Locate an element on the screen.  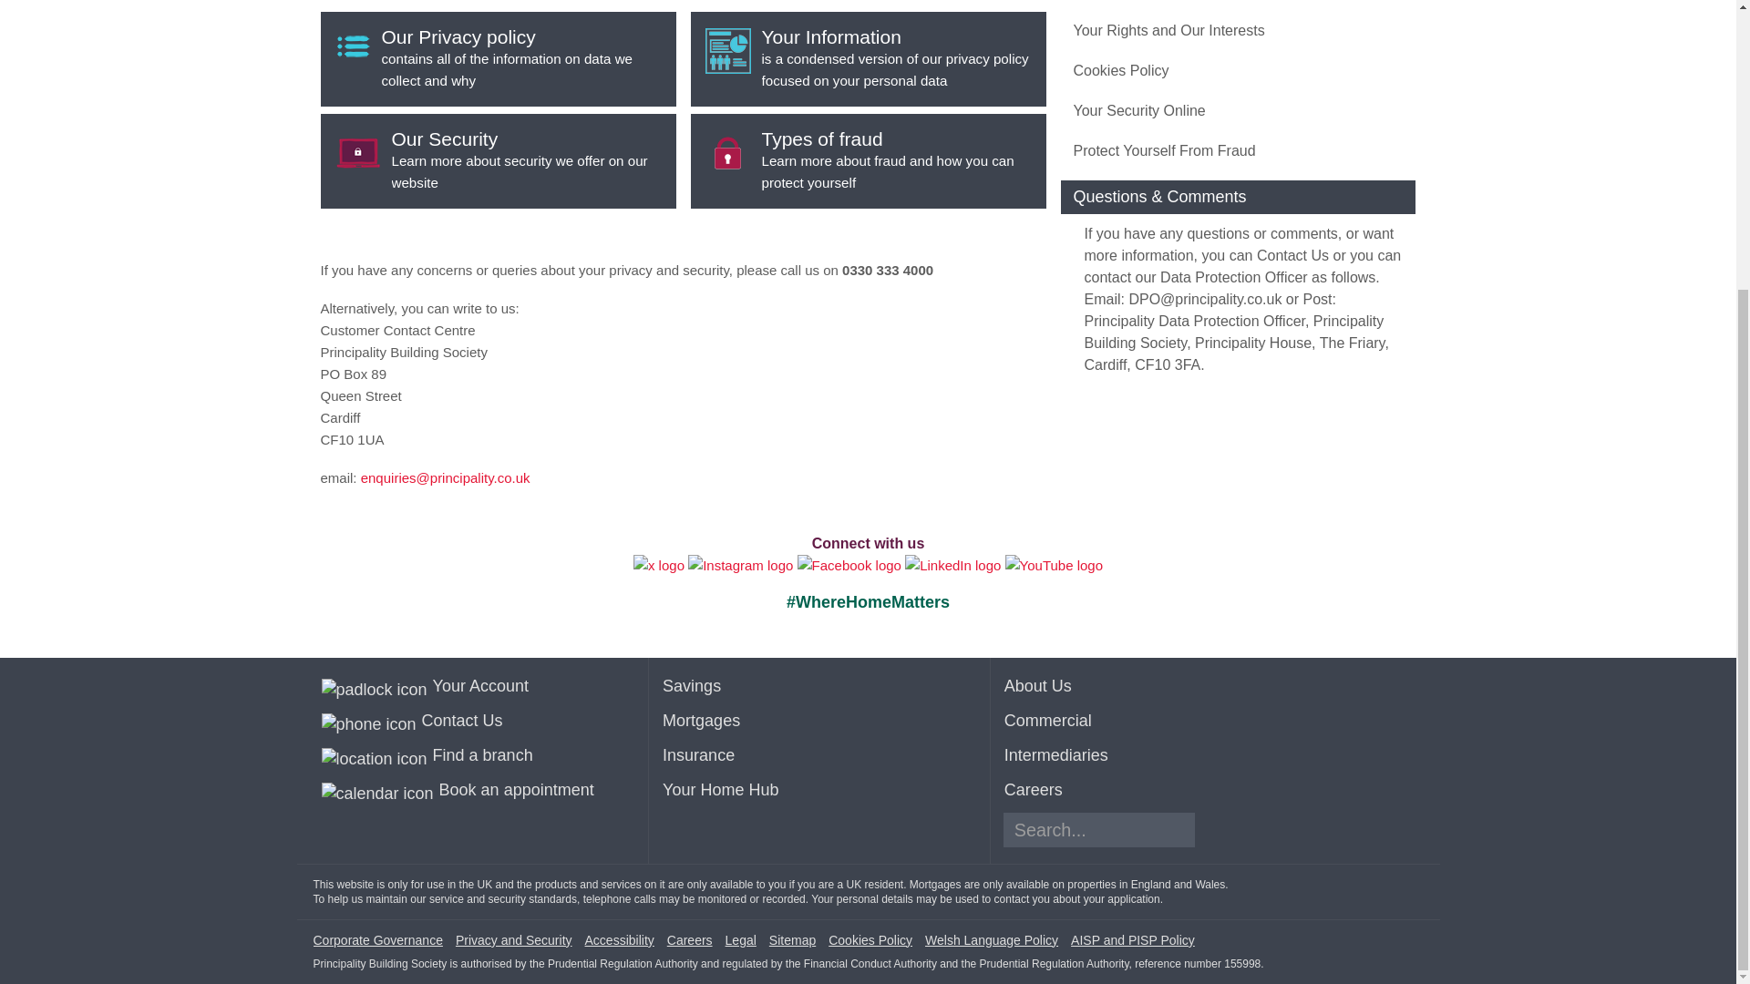
This links to an external website is located at coordinates (1054, 565).